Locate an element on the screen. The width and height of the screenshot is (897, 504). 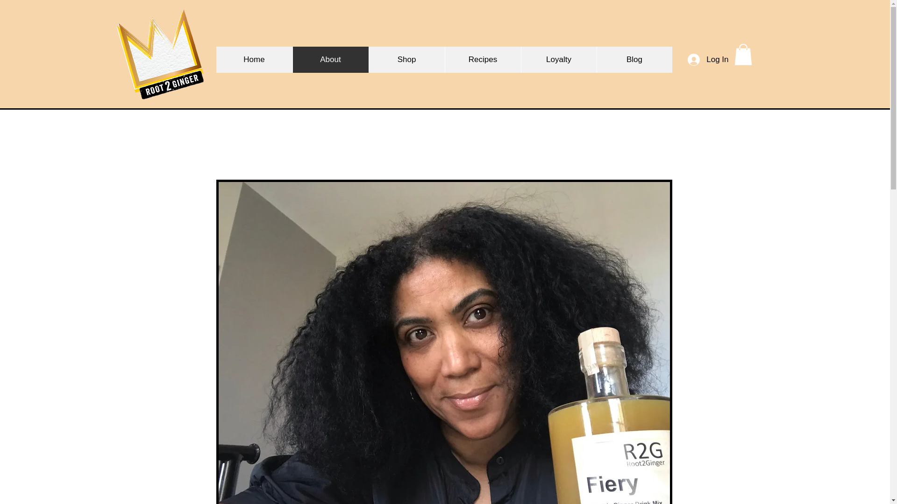
Shop is located at coordinates (406, 60).